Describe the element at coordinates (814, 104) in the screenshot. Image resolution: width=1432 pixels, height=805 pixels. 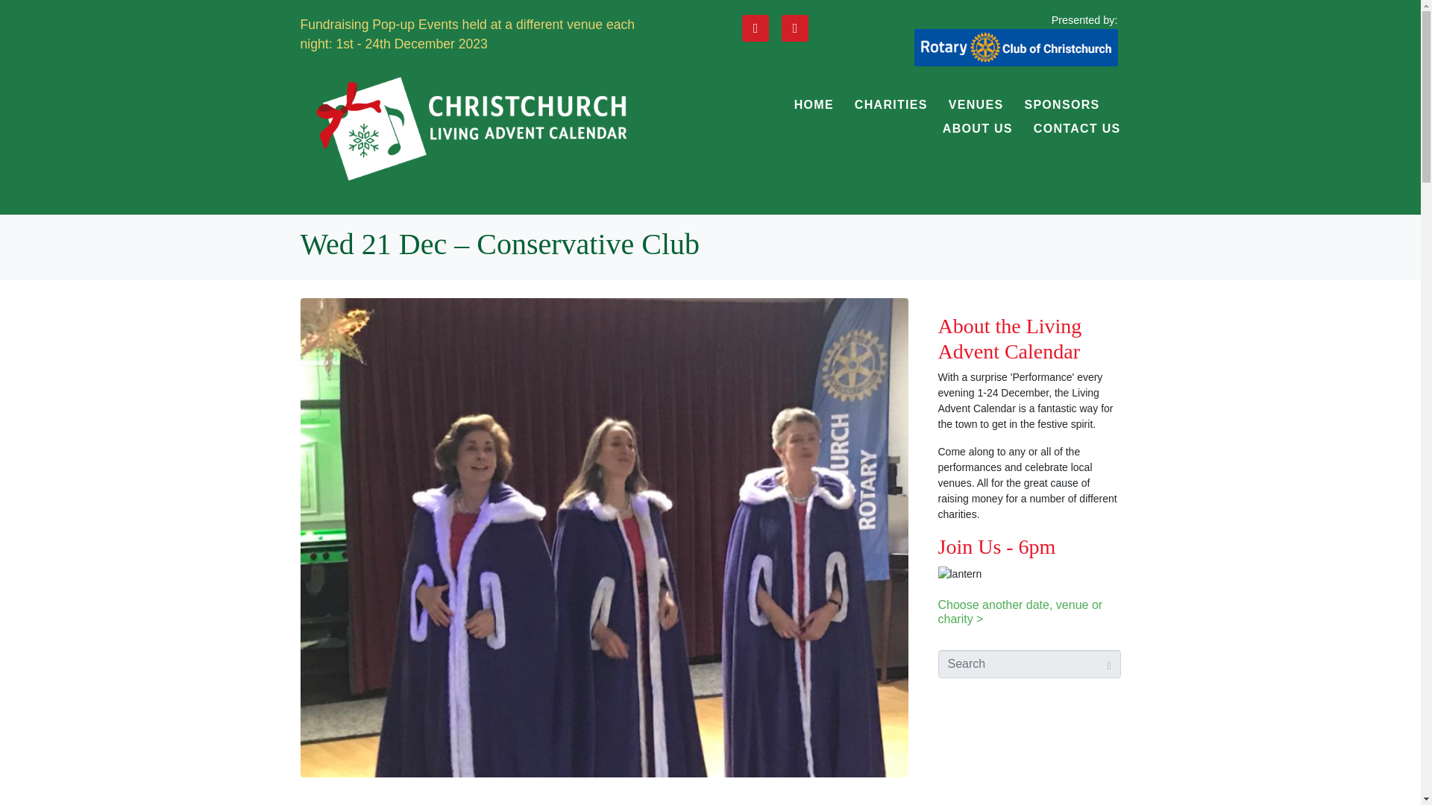
I see `HOME` at that location.